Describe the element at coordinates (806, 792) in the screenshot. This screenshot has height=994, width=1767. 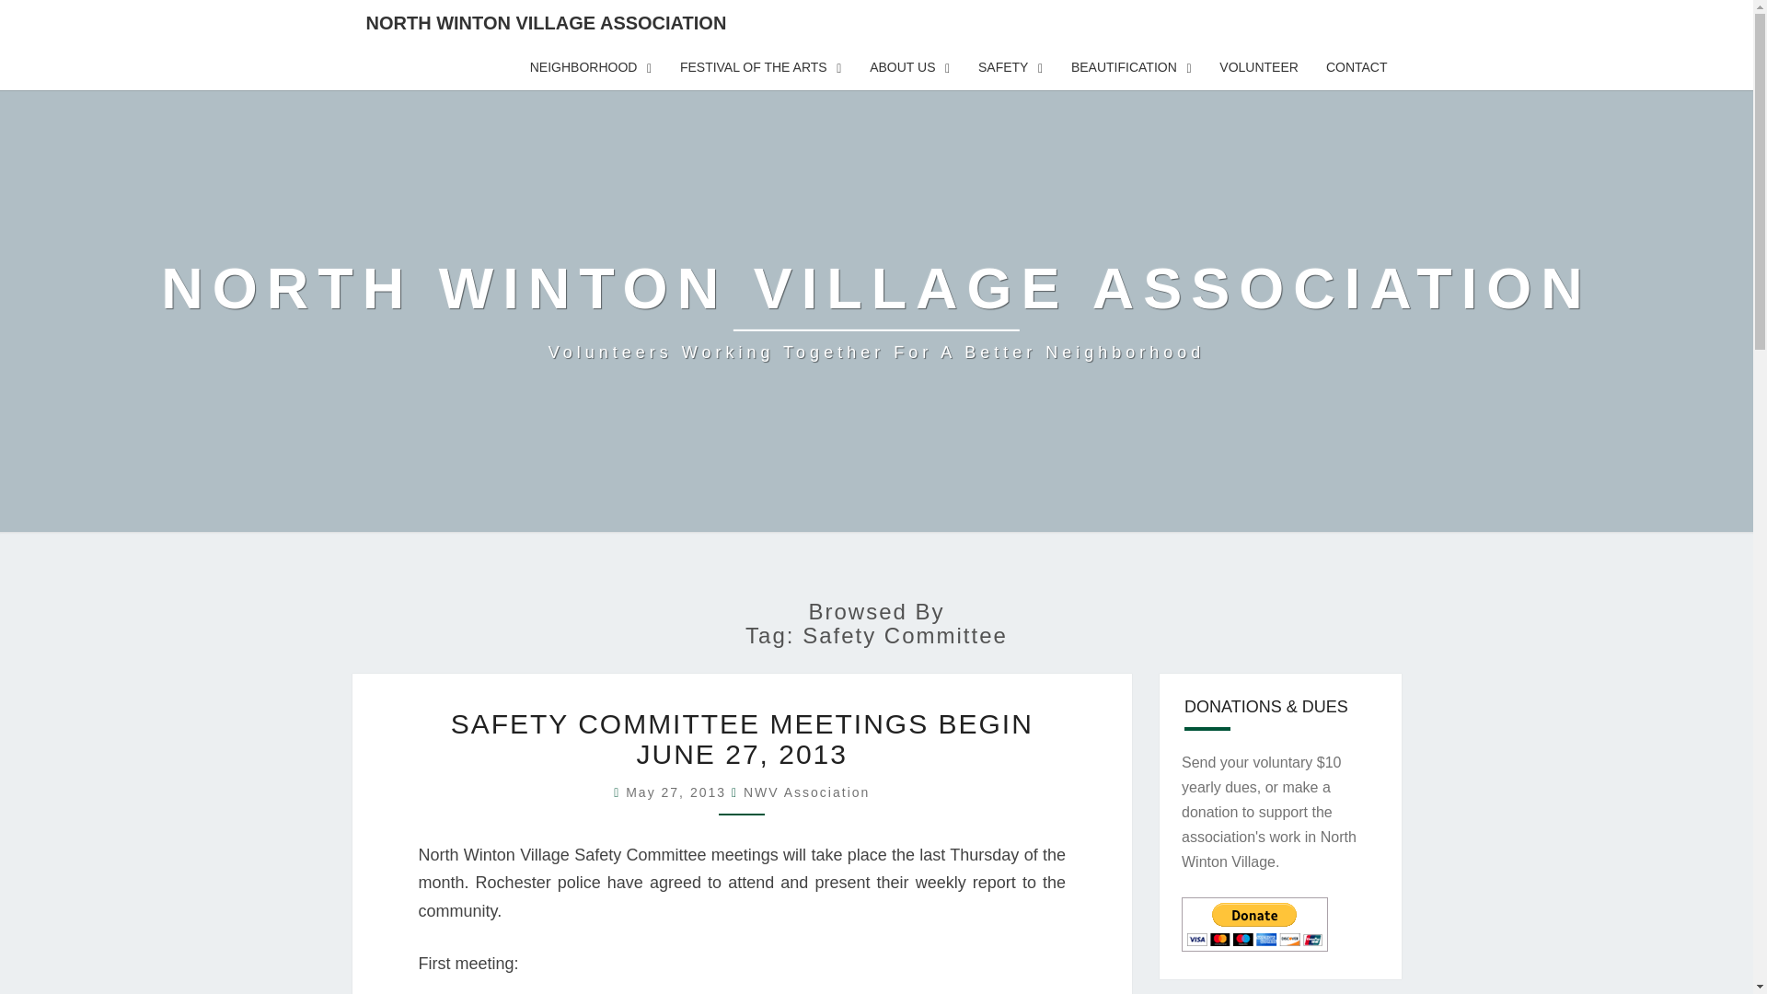
I see `NWV Association` at that location.